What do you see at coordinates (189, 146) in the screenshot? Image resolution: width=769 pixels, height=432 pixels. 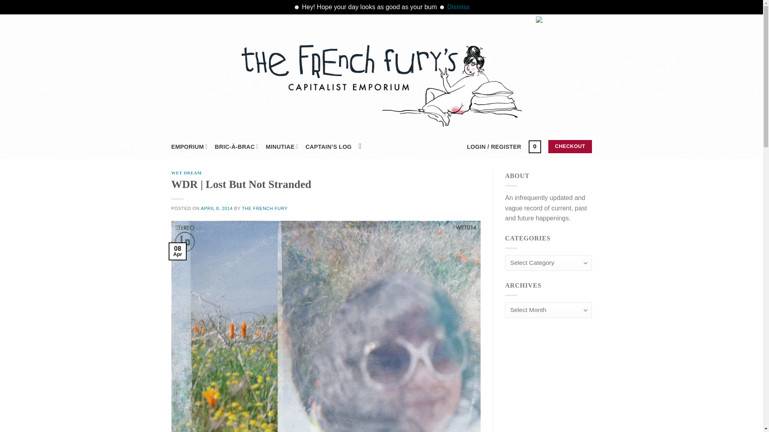 I see `EMPORIUM` at bounding box center [189, 146].